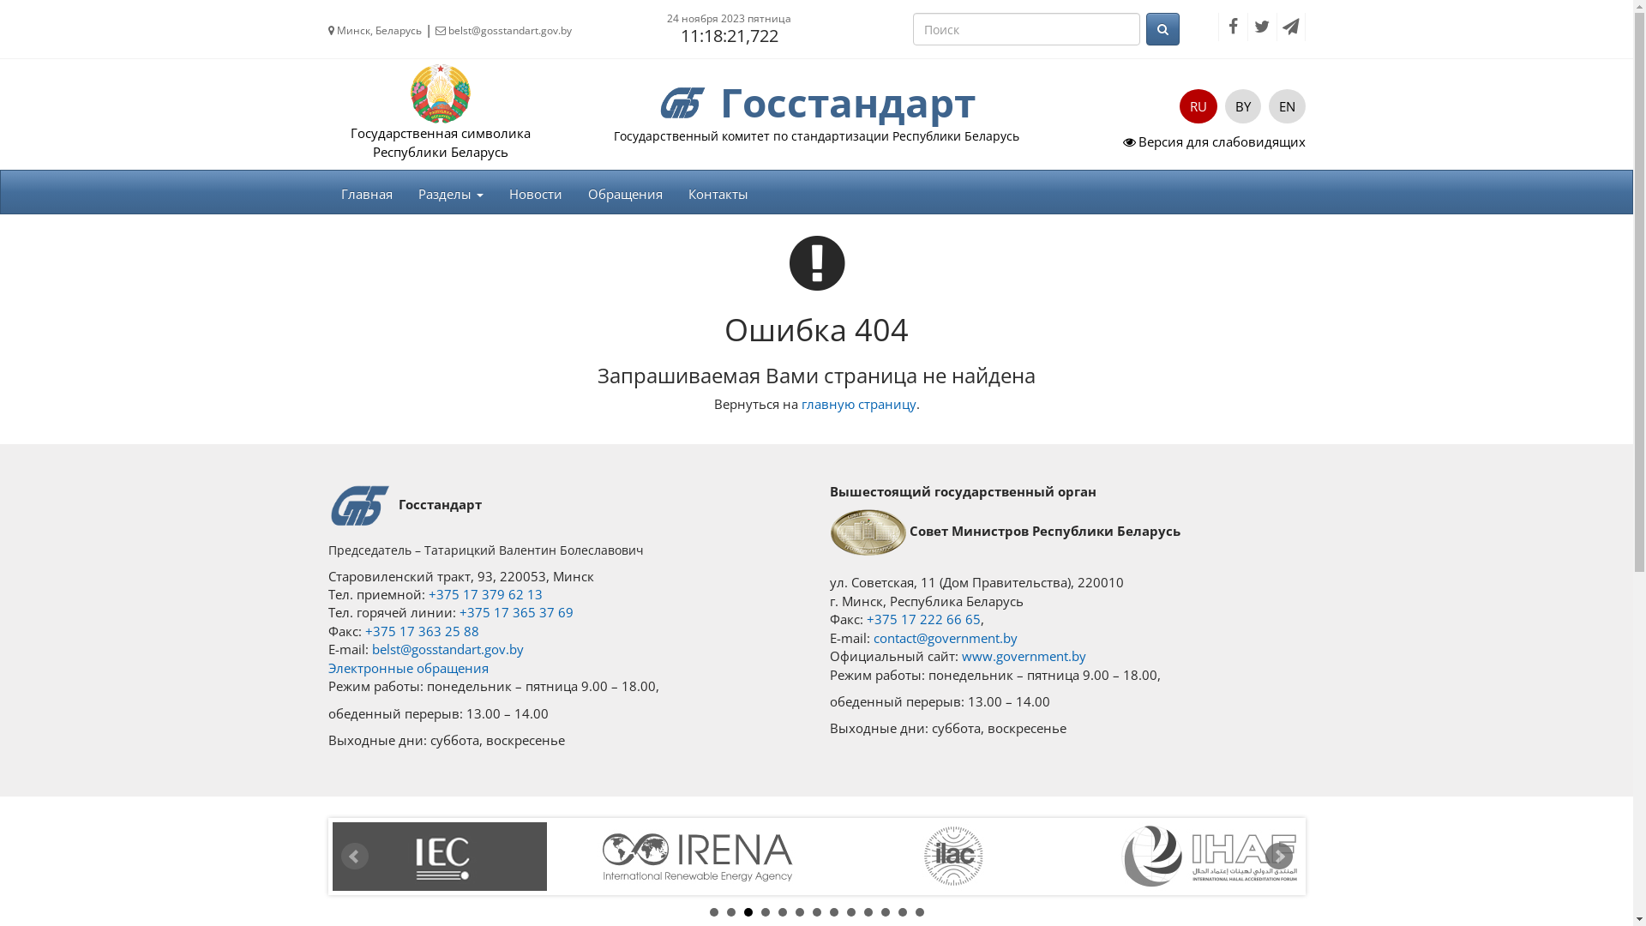 Image resolution: width=1646 pixels, height=926 pixels. Describe the element at coordinates (817, 912) in the screenshot. I see `7` at that location.